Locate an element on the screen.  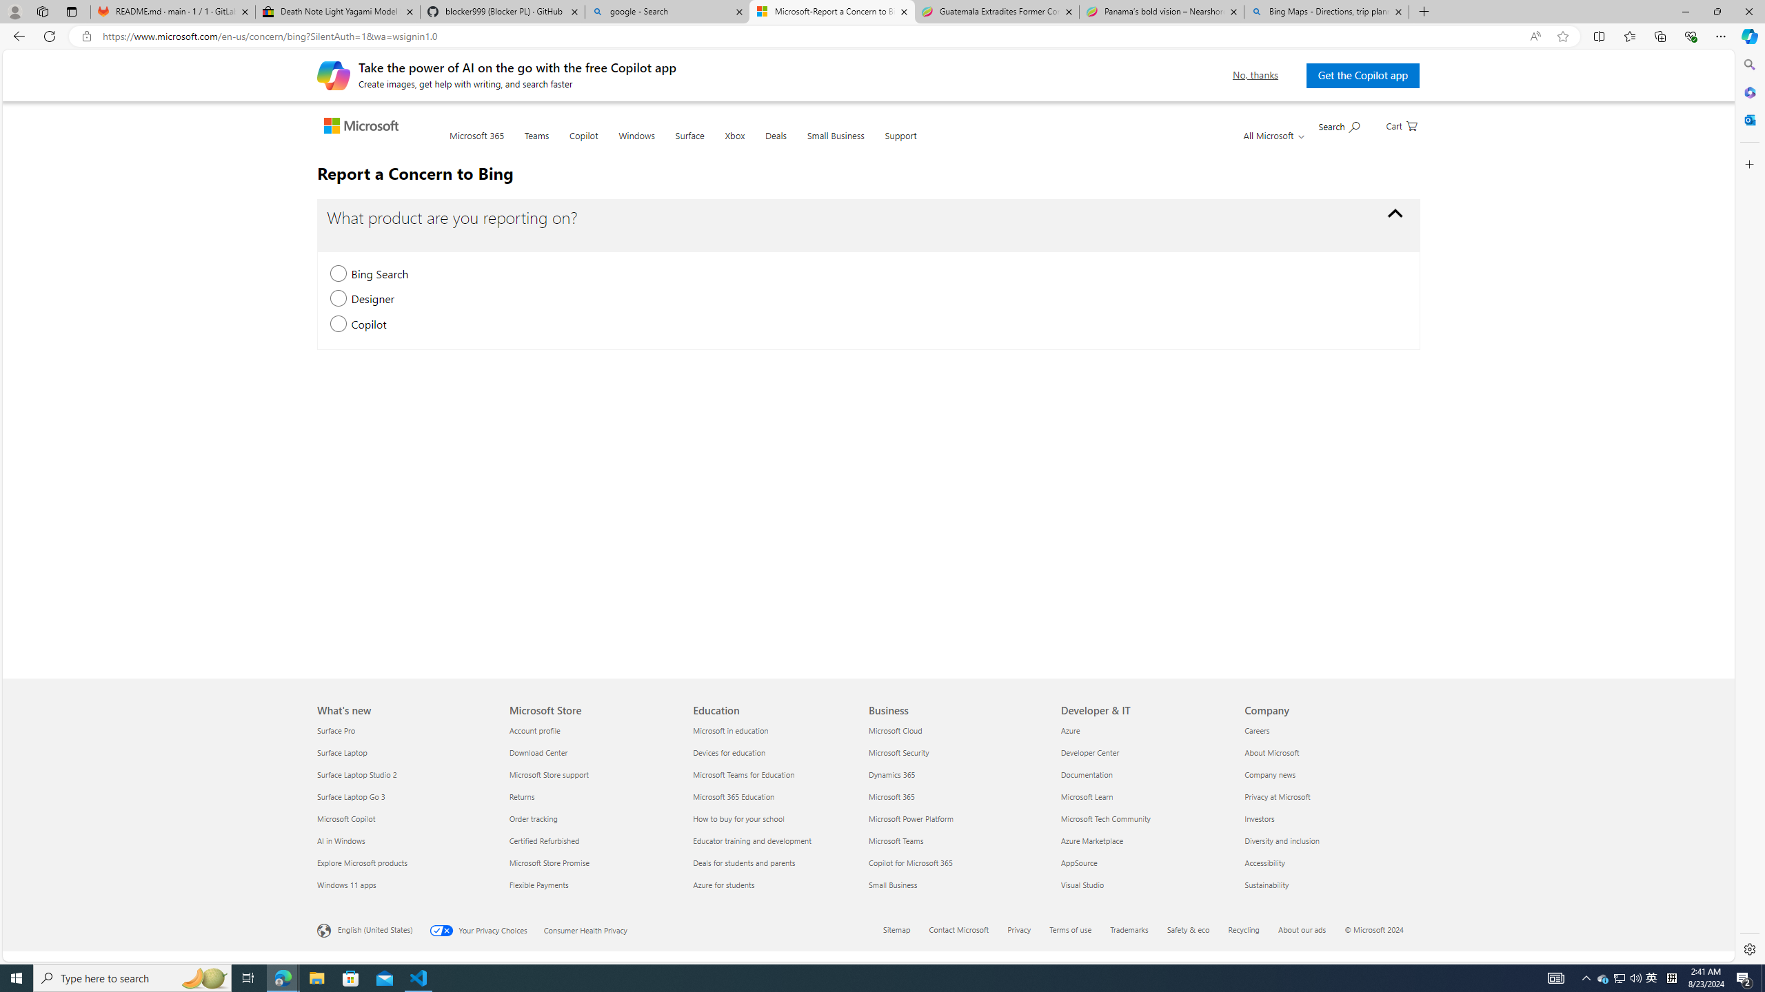
Trademarks is located at coordinates (1129, 929).